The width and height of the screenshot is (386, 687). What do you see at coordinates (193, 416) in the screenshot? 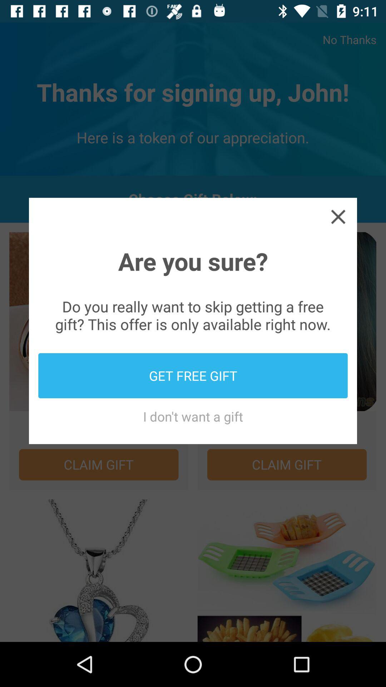
I see `jump until the i don t item` at bounding box center [193, 416].